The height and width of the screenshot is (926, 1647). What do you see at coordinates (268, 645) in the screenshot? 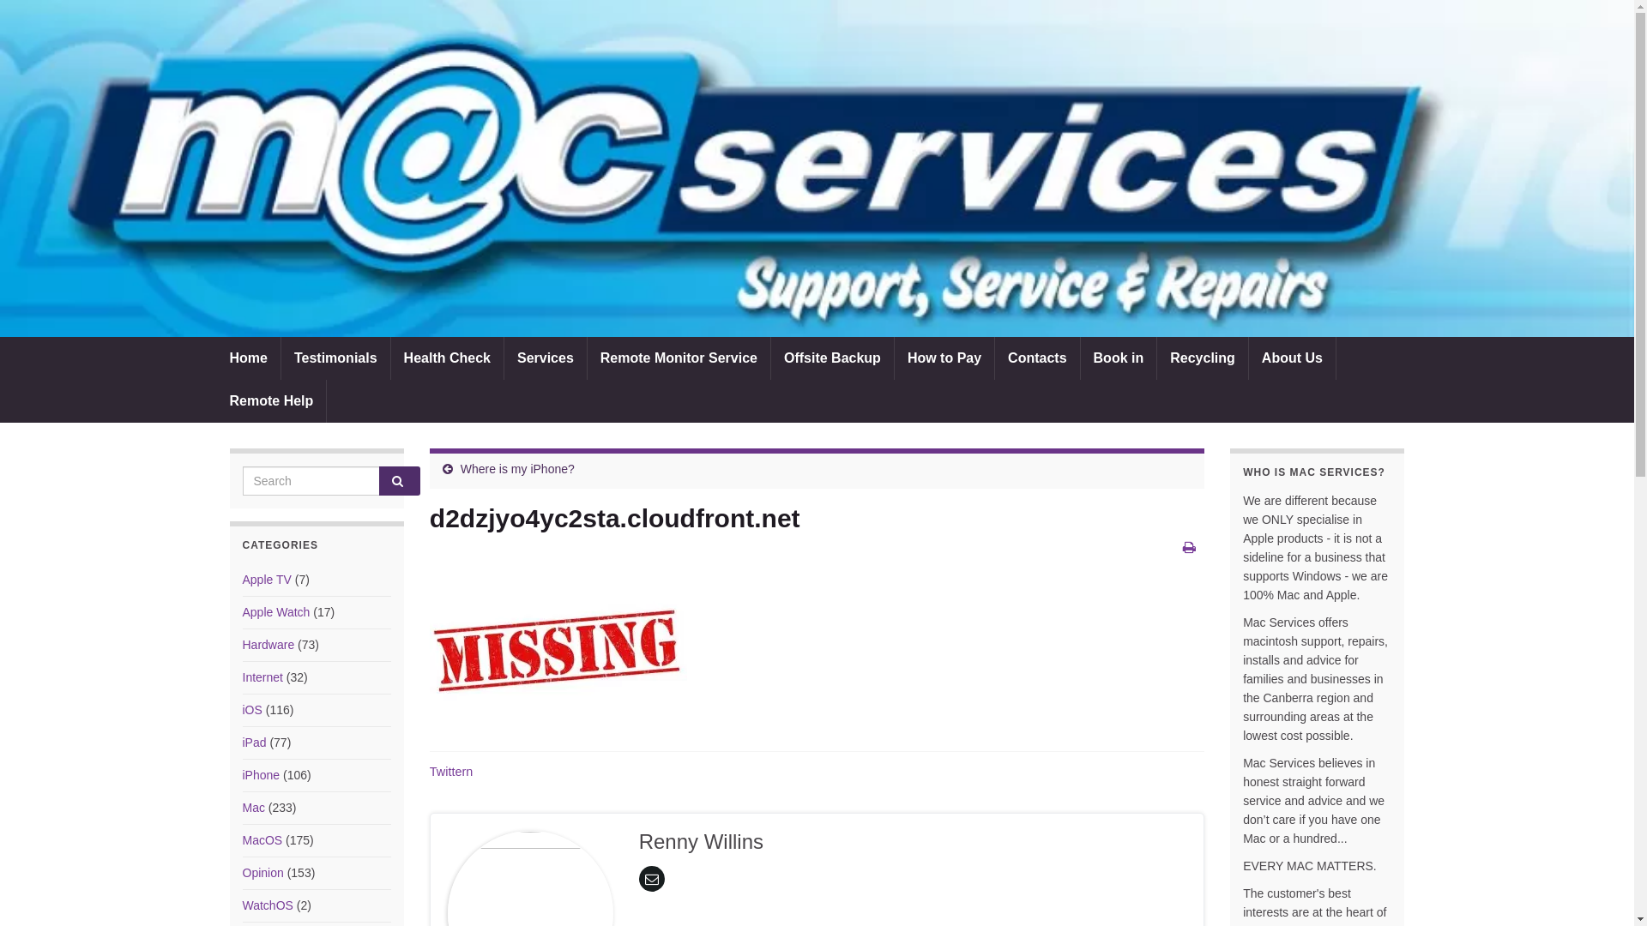
I see `Hardware` at bounding box center [268, 645].